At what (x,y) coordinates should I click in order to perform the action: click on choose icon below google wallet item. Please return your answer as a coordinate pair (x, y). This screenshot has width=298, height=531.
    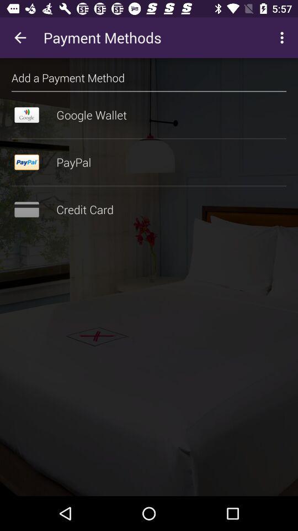
    Looking at the image, I should click on (149, 138).